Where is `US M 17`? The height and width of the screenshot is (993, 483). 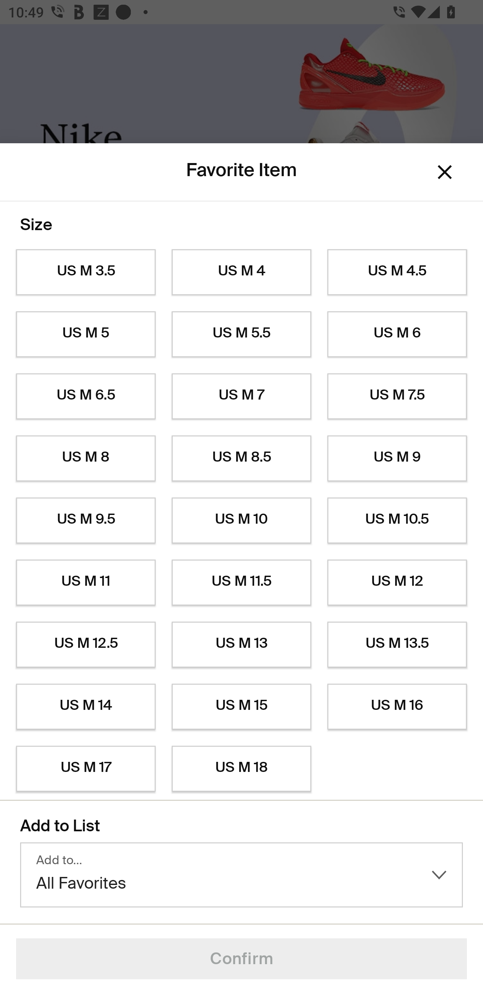 US M 17 is located at coordinates (86, 769).